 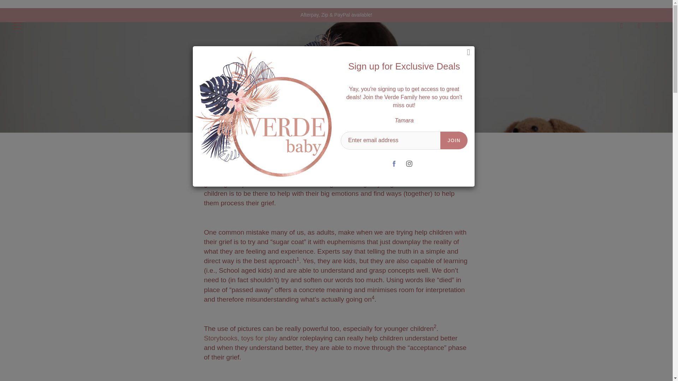 What do you see at coordinates (394, 163) in the screenshot?
I see `Facebook` at bounding box center [394, 163].